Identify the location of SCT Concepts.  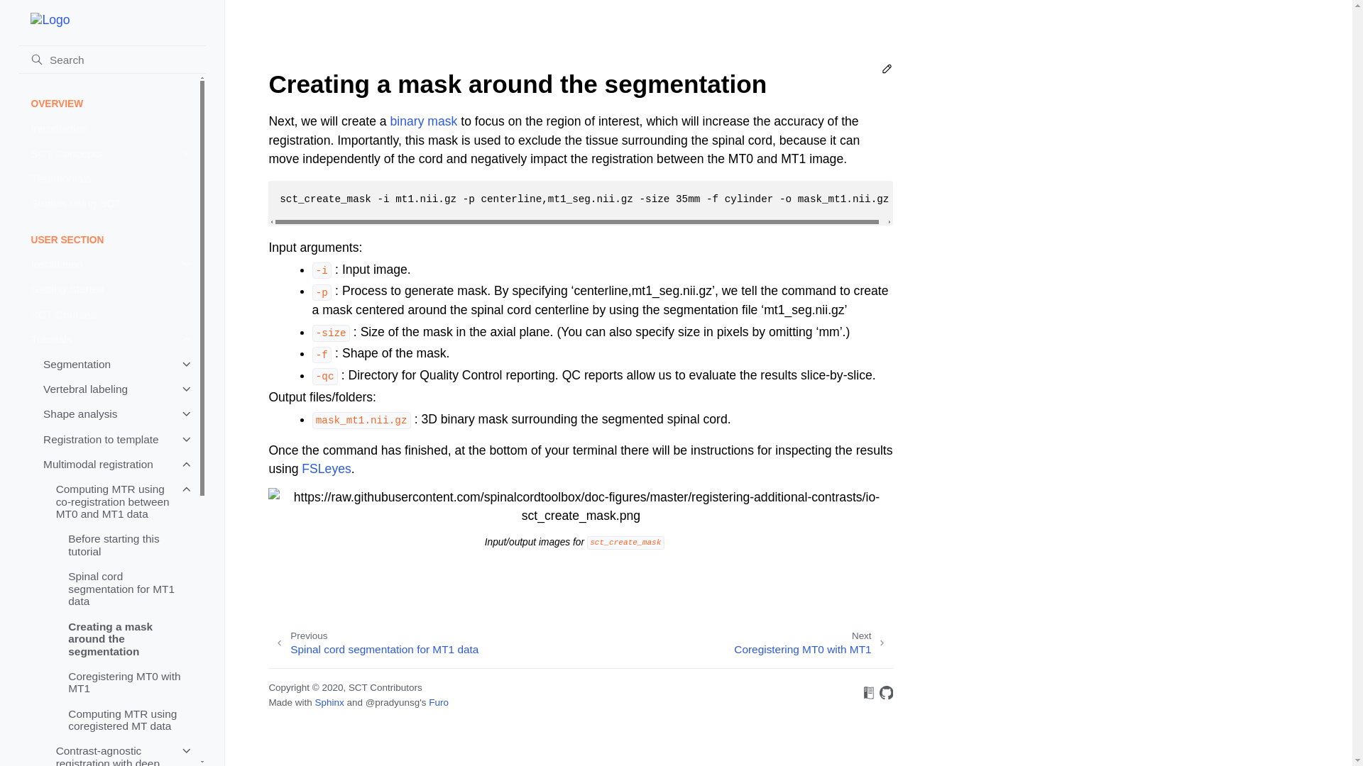
(109, 153).